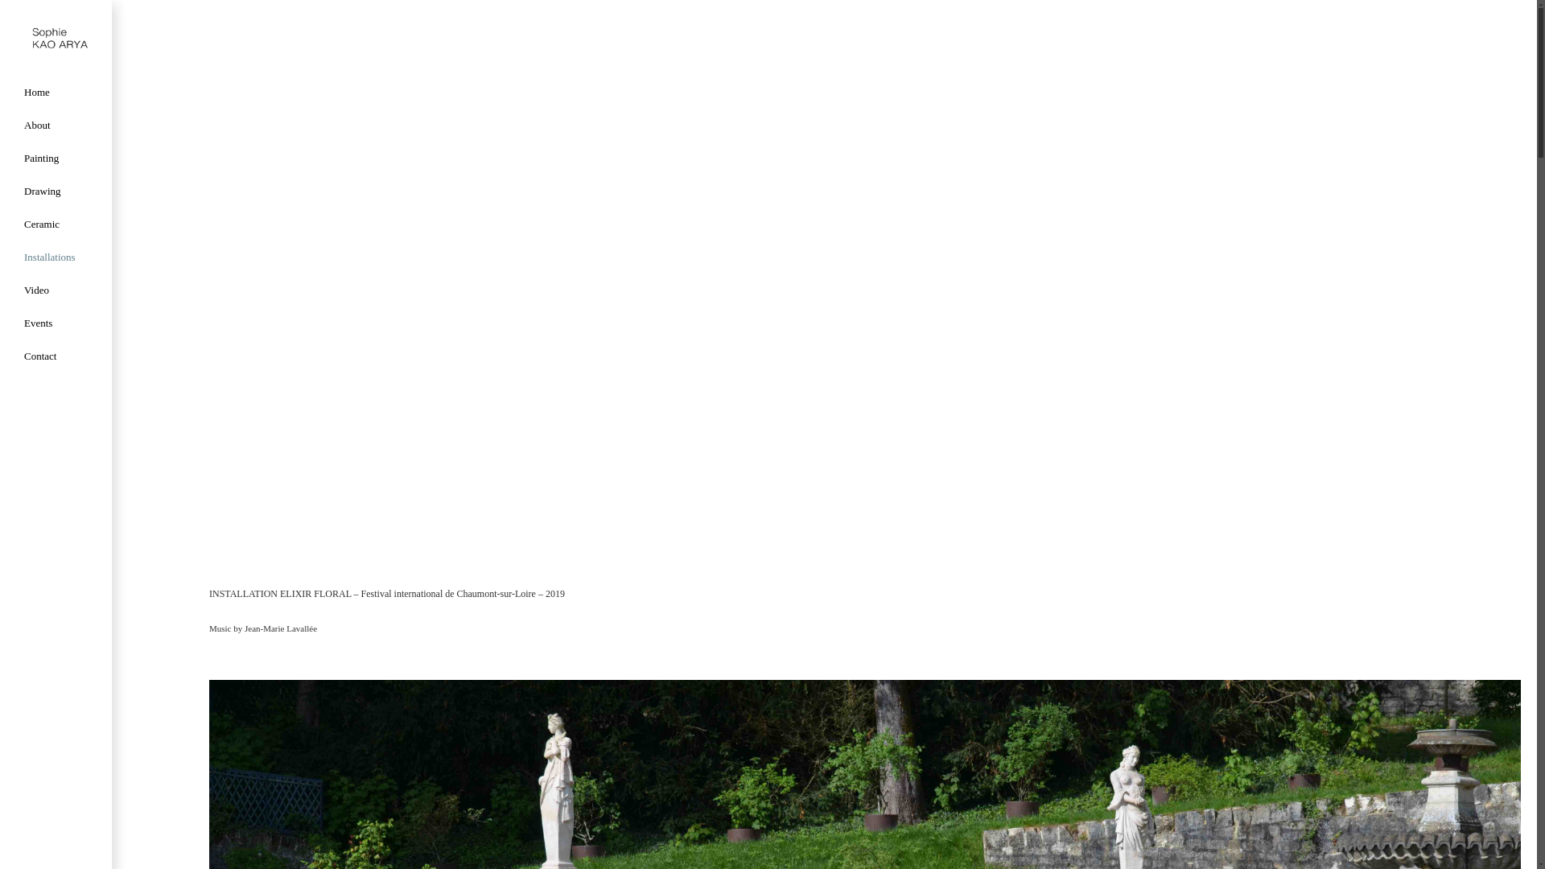 The height and width of the screenshot is (869, 1545). Describe the element at coordinates (1518, 856) in the screenshot. I see `DOWN` at that location.